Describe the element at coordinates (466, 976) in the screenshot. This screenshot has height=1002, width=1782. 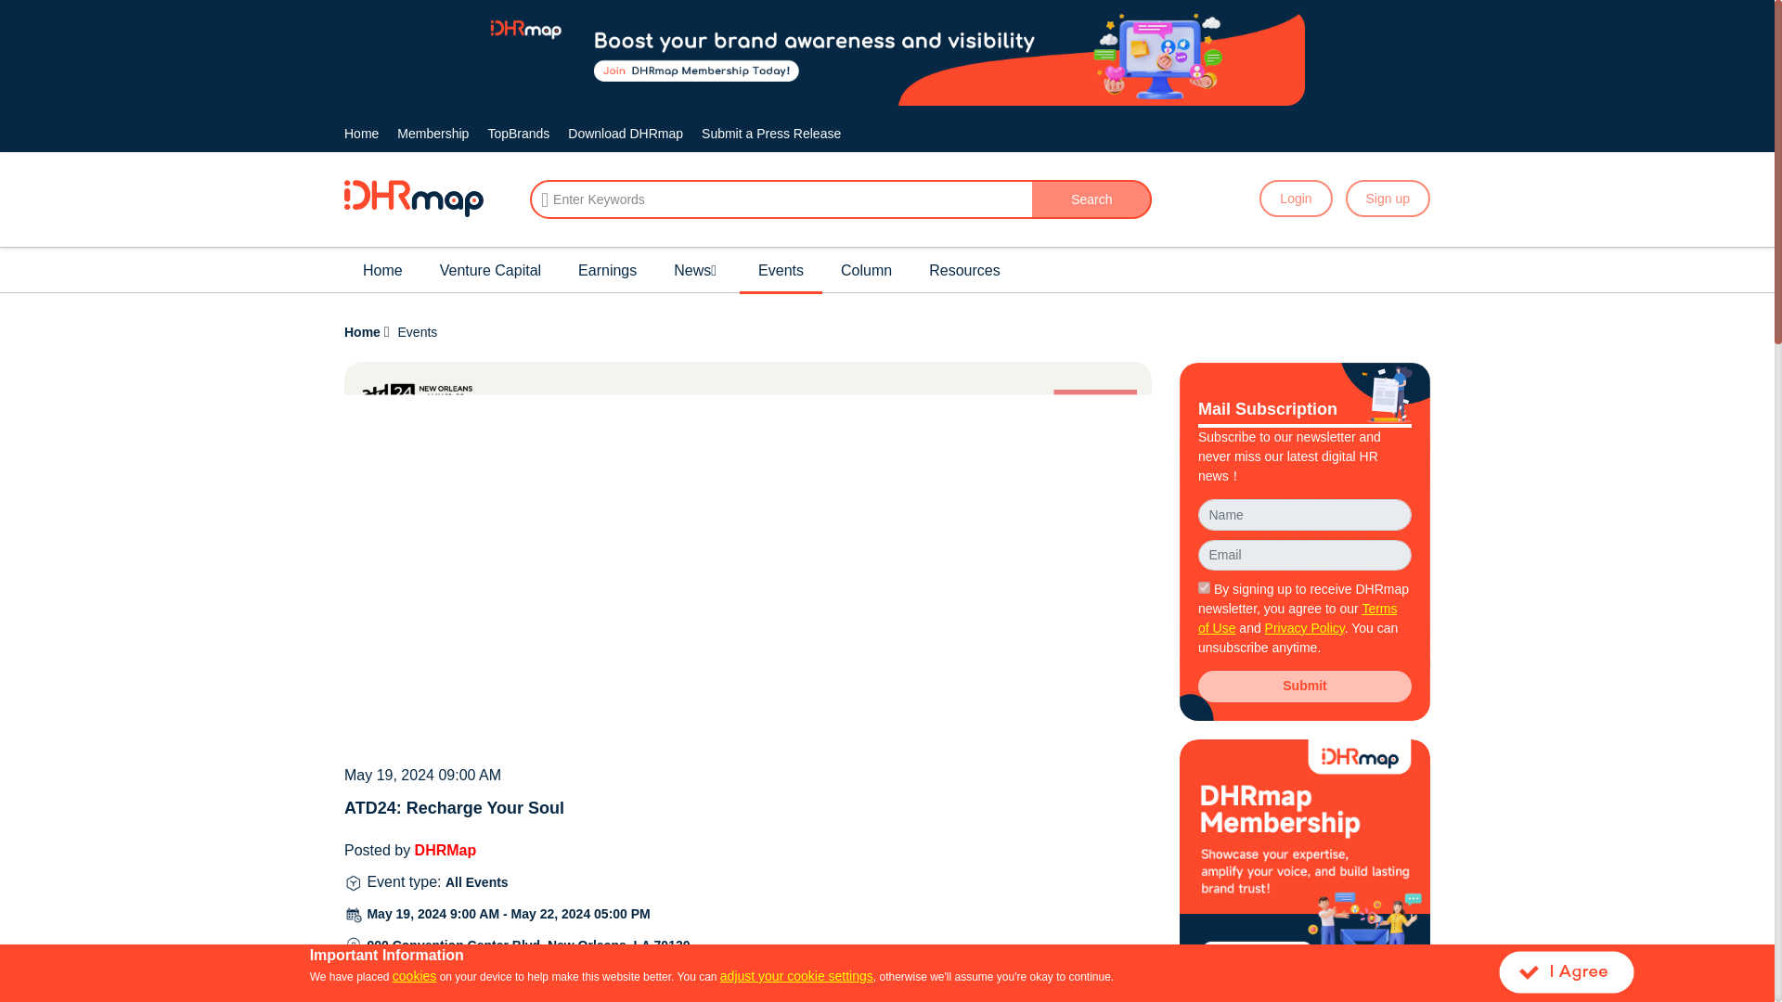
I see `Visit Link` at that location.